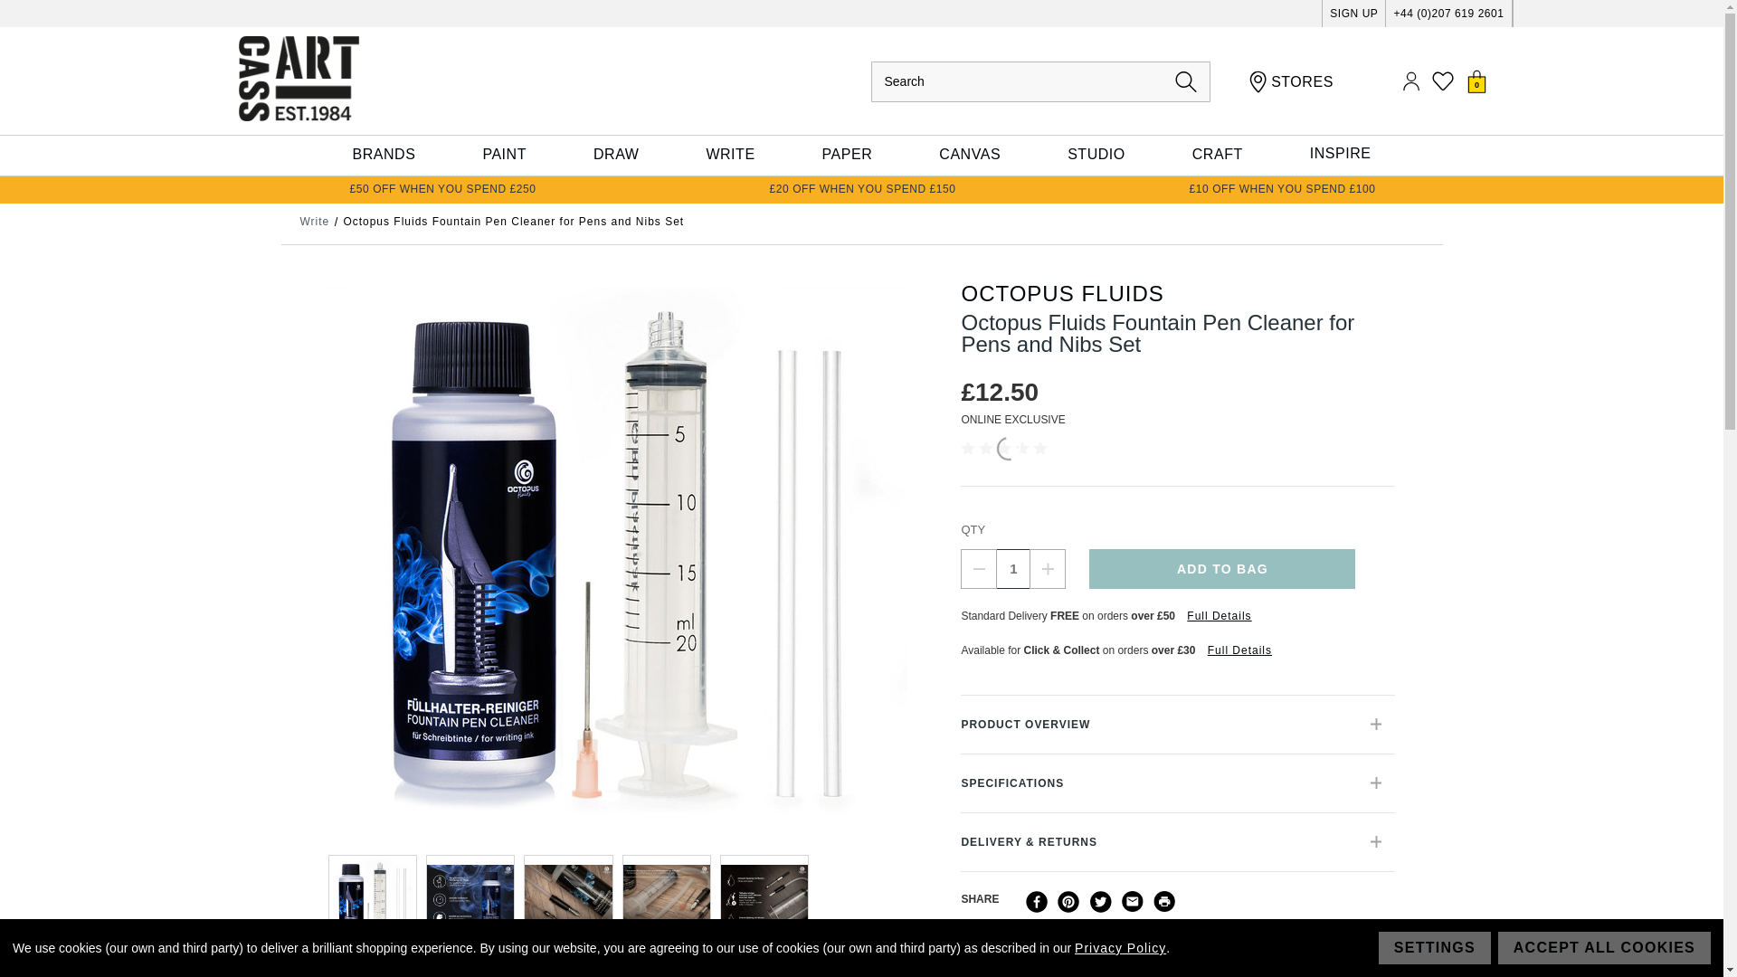 Image resolution: width=1737 pixels, height=977 pixels. What do you see at coordinates (372, 899) in the screenshot?
I see ` Octopus Fluids Fountain Pen Cleaner for Pens and Nibs Set ` at bounding box center [372, 899].